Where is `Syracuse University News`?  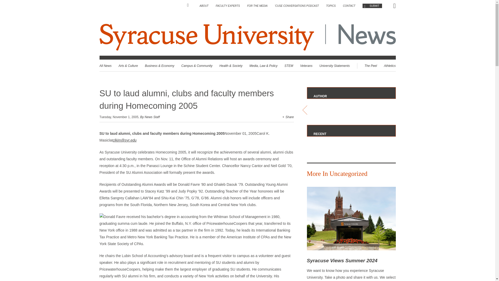
Syracuse University News is located at coordinates (247, 37).